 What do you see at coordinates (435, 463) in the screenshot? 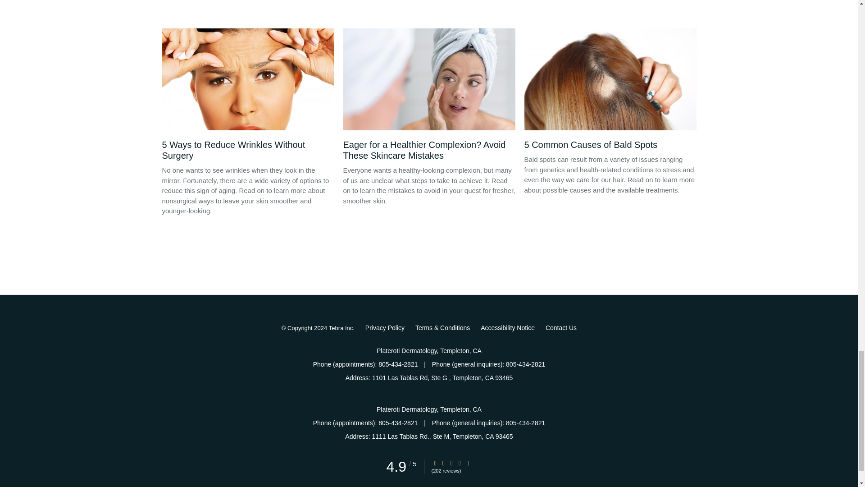
I see `Star Rating` at bounding box center [435, 463].